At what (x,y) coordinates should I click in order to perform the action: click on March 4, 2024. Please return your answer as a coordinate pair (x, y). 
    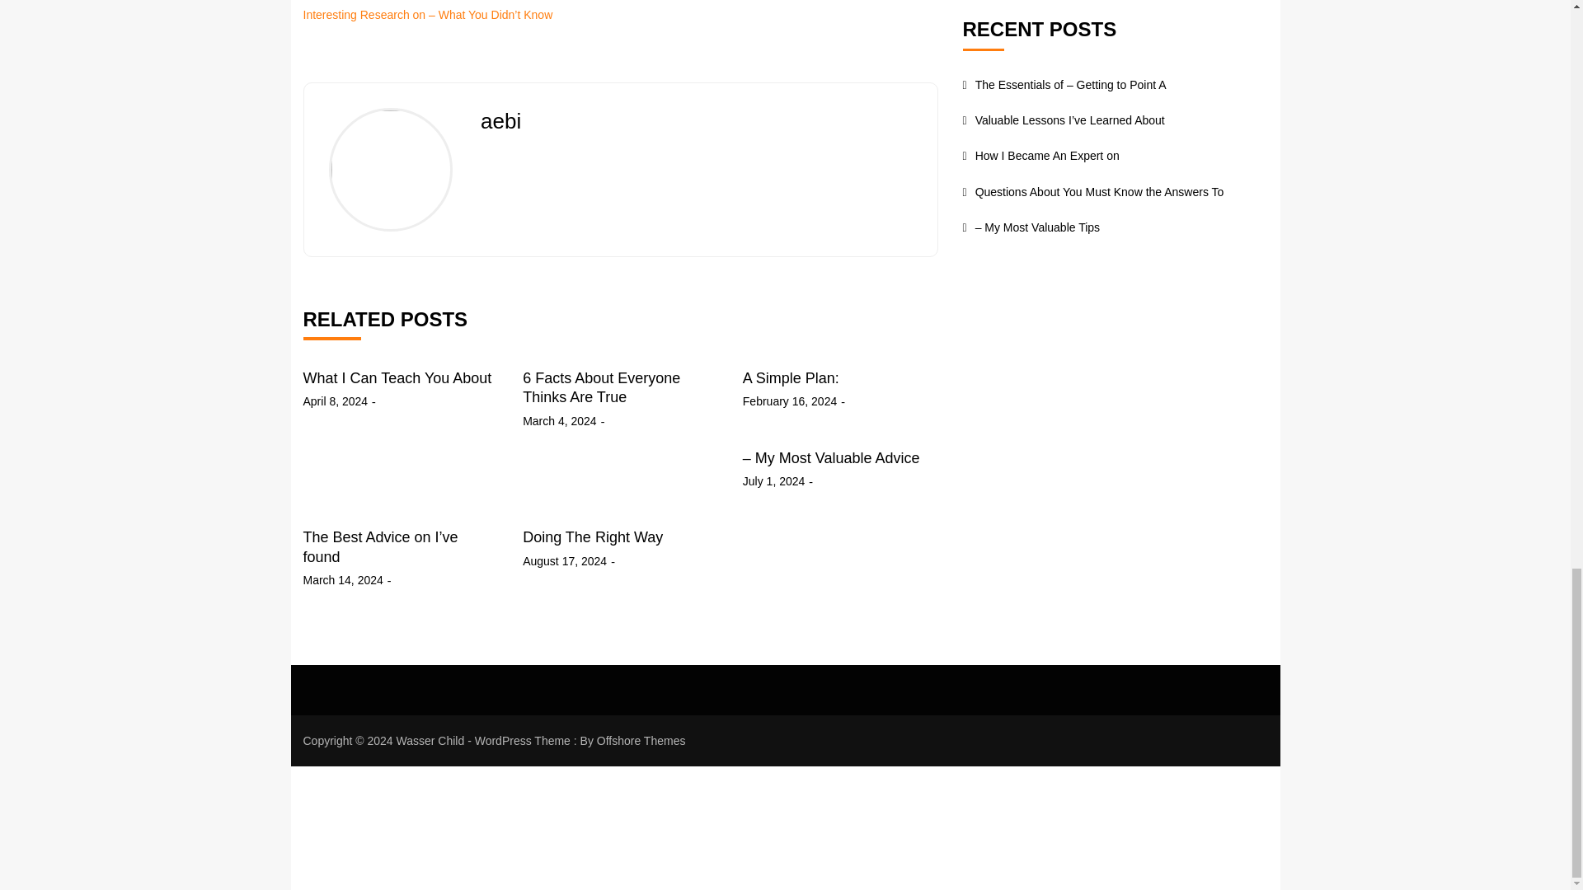
    Looking at the image, I should click on (559, 420).